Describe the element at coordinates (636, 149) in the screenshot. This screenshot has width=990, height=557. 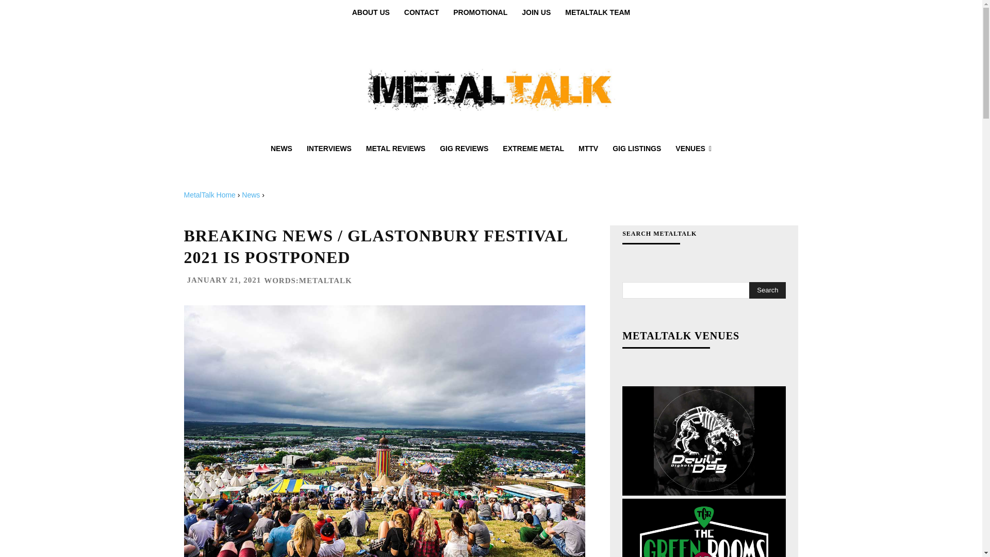
I see `GIG LISTINGS` at that location.